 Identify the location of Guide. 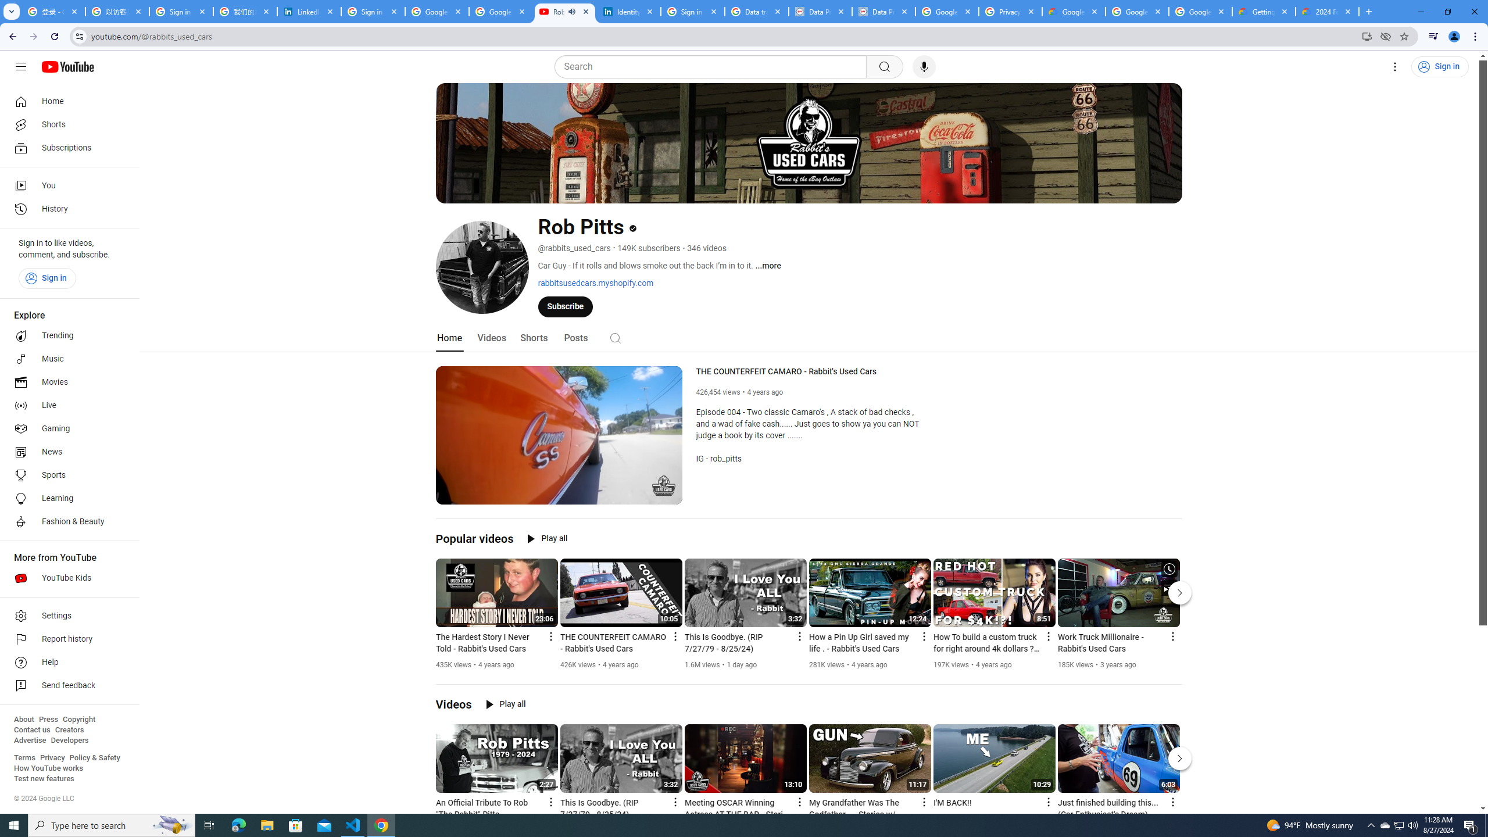
(21, 67).